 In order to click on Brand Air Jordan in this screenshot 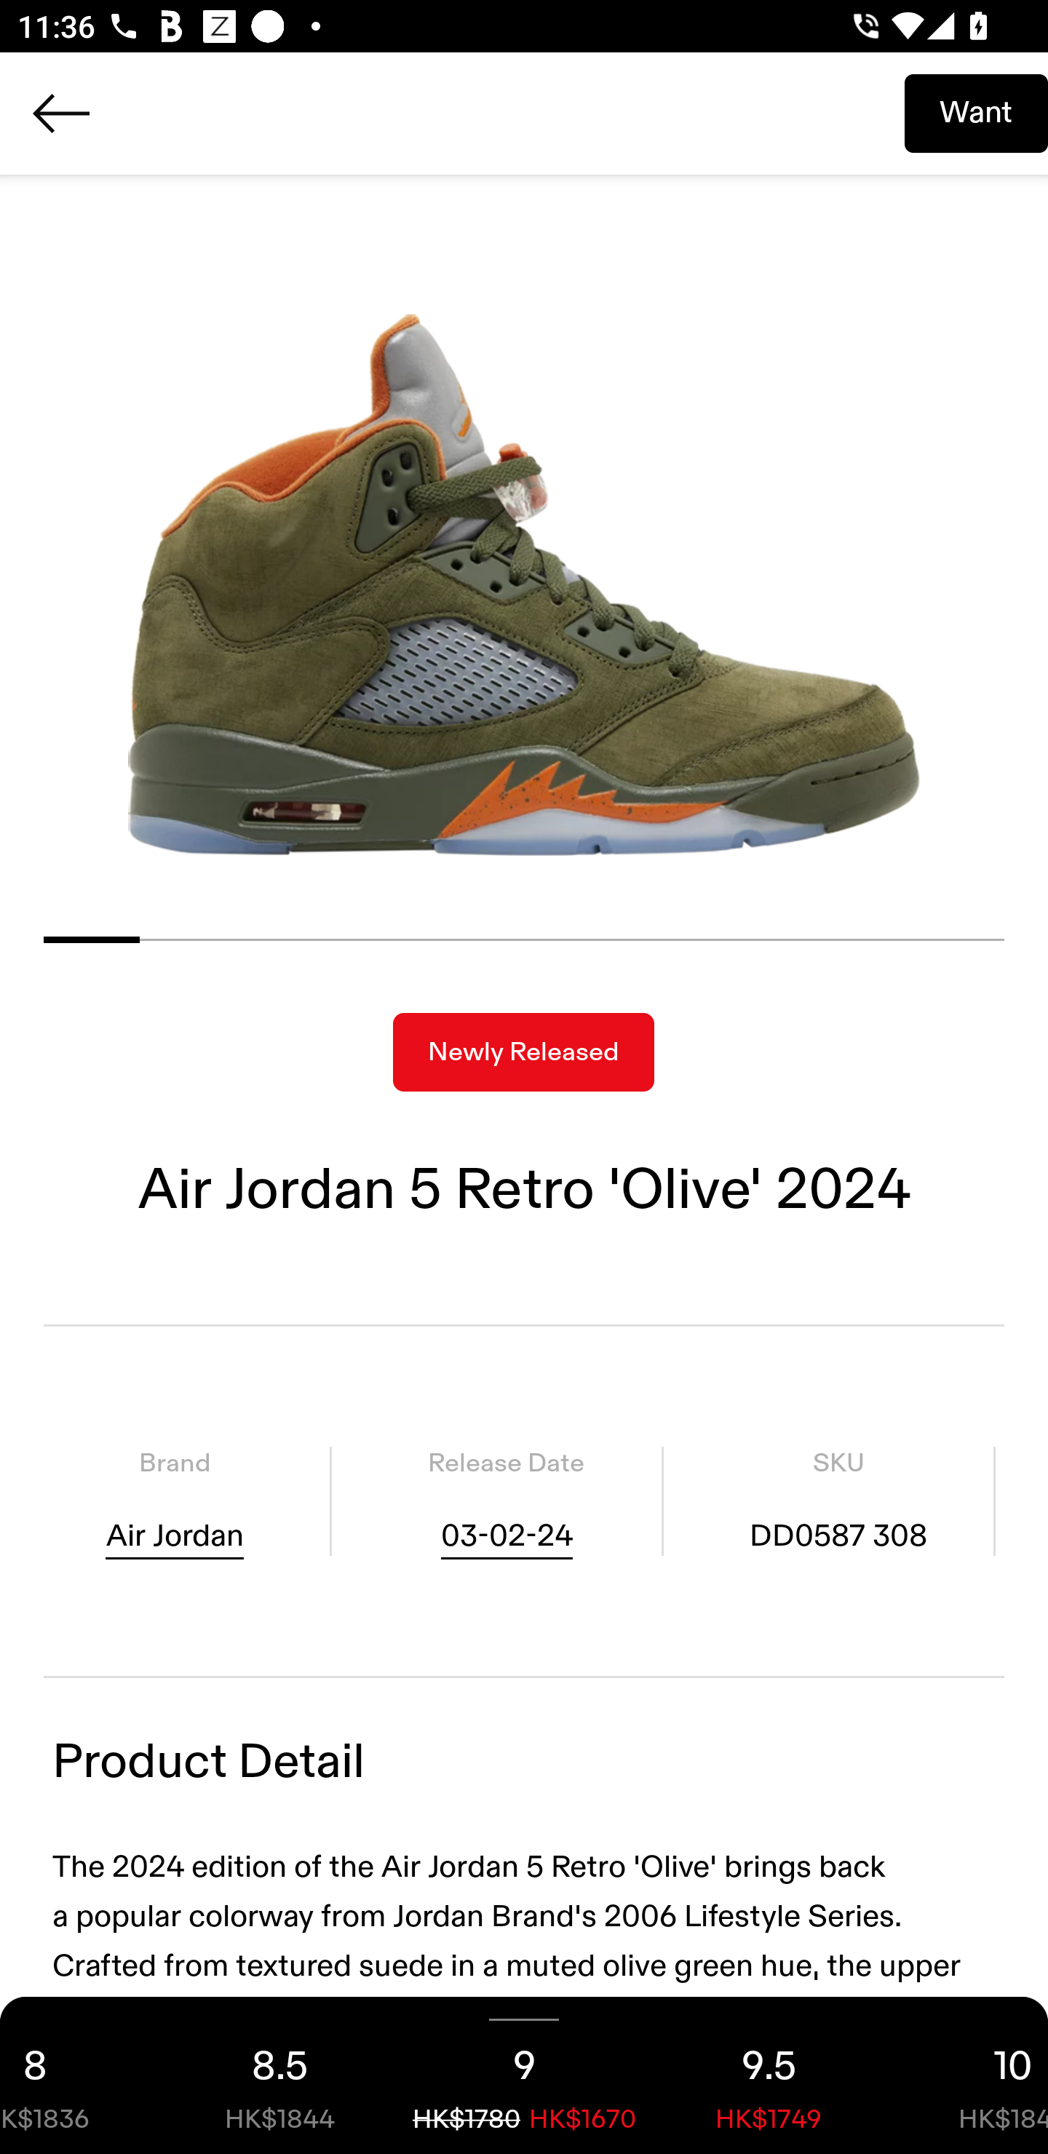, I will do `click(175, 1501)`.